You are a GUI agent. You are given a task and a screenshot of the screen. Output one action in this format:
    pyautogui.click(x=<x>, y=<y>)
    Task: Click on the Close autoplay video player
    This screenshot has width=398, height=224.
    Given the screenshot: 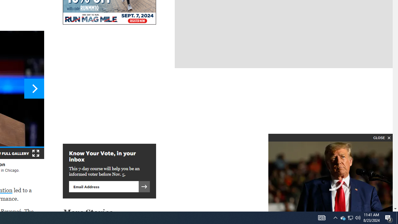 What is the action you would take?
    pyautogui.click(x=381, y=138)
    